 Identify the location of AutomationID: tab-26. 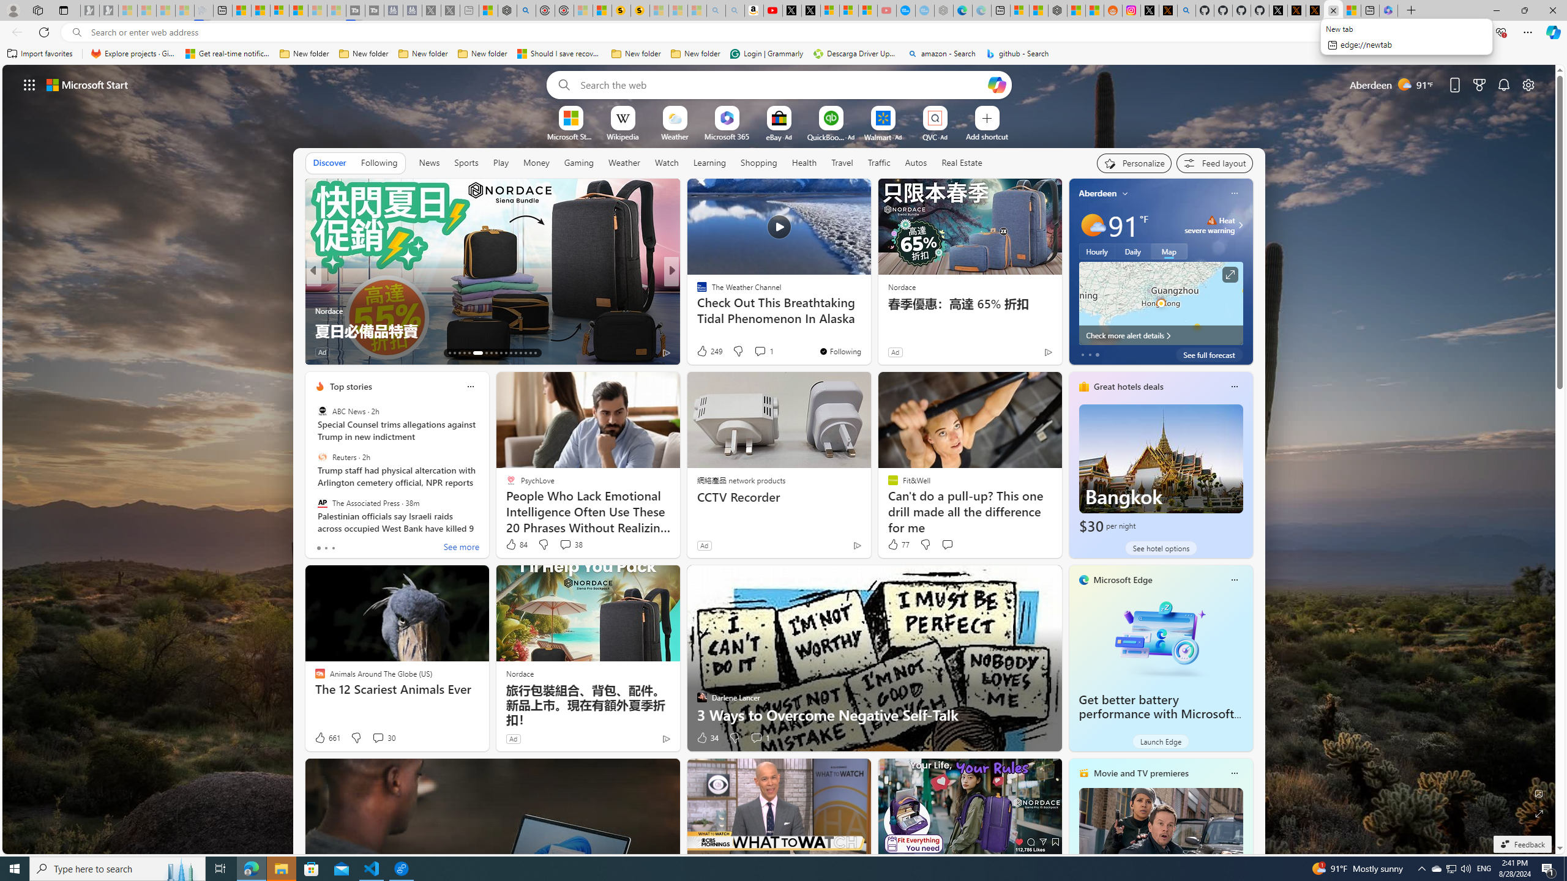
(520, 353).